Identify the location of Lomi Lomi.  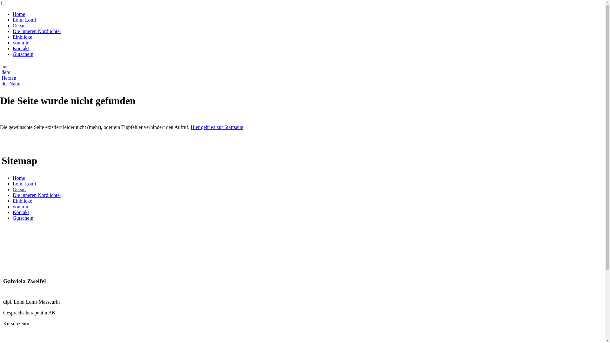
(24, 20).